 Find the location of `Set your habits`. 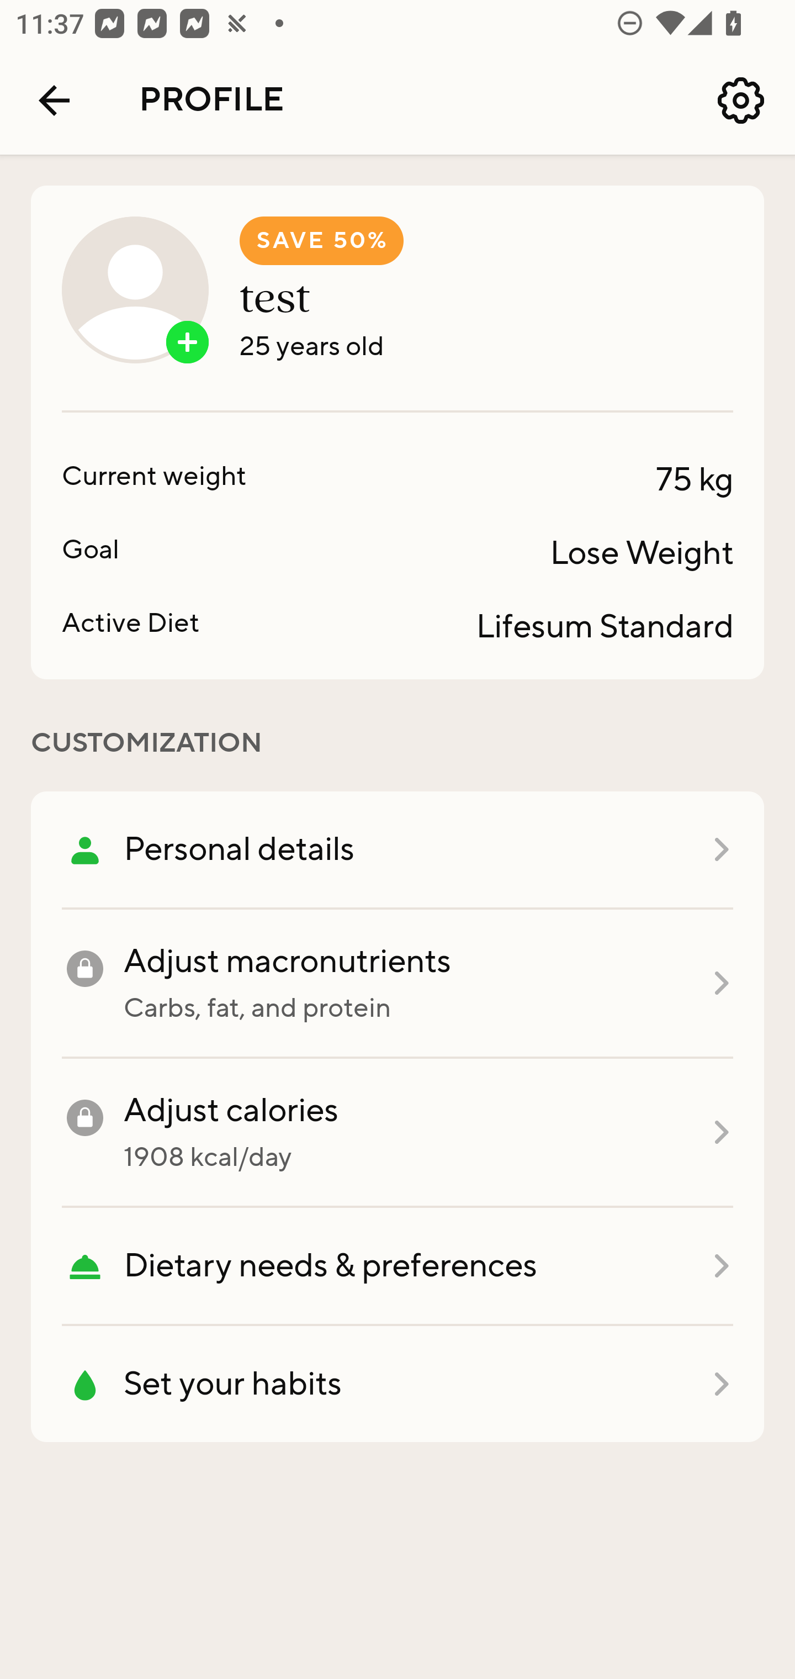

Set your habits is located at coordinates (397, 1384).